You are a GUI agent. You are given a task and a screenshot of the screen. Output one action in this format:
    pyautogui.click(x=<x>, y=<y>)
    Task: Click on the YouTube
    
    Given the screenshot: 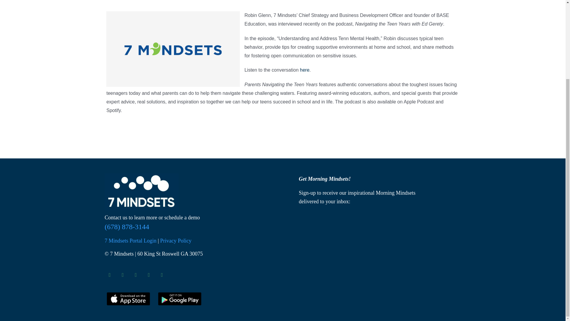 What is the action you would take?
    pyautogui.click(x=148, y=275)
    